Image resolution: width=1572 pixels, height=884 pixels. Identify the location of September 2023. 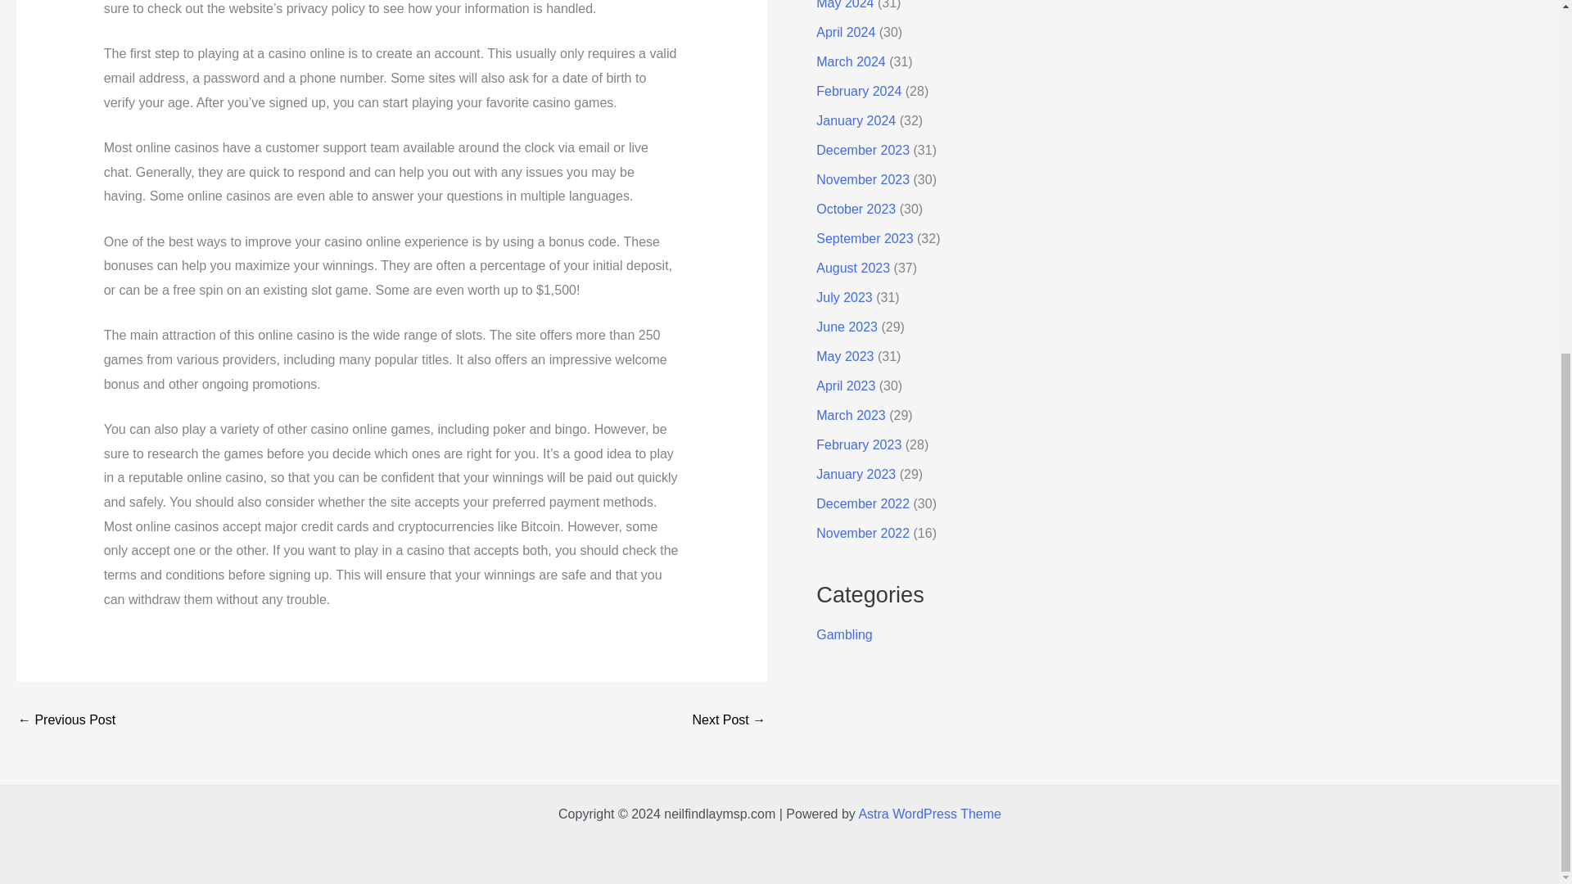
(865, 238).